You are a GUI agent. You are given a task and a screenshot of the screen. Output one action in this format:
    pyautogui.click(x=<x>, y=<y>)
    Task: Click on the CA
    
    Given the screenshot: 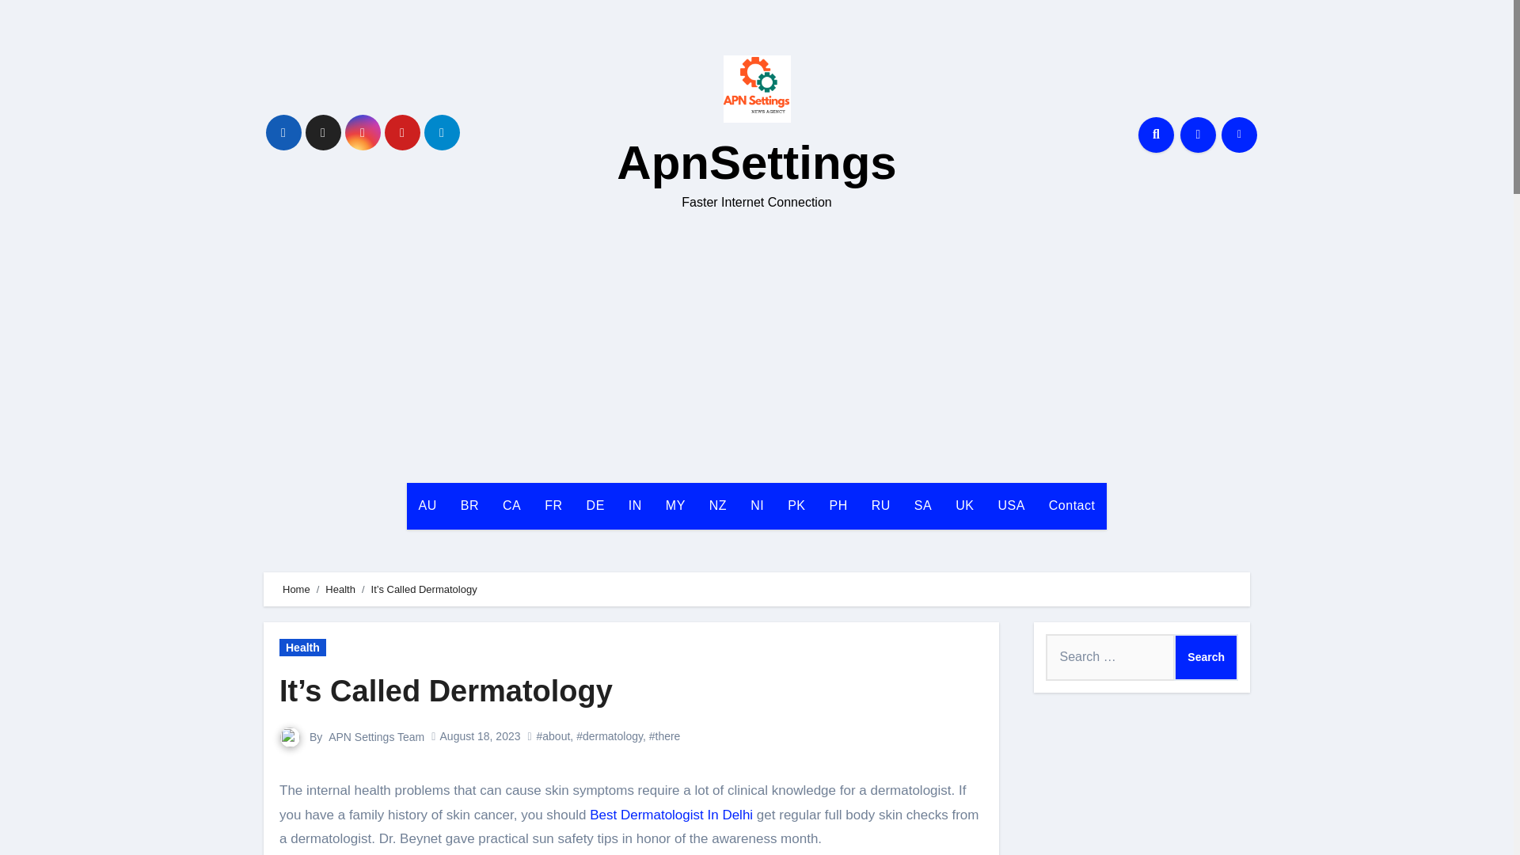 What is the action you would take?
    pyautogui.click(x=511, y=506)
    